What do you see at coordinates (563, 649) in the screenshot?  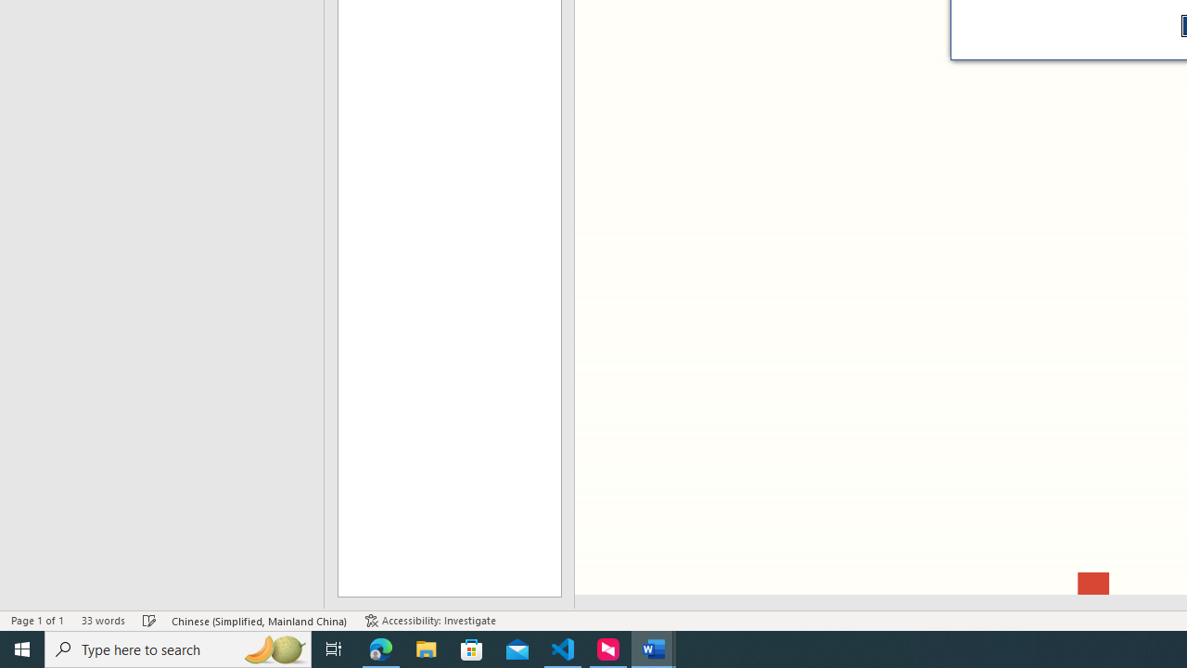 I see `Visual Studio Code - 1 running window` at bounding box center [563, 649].